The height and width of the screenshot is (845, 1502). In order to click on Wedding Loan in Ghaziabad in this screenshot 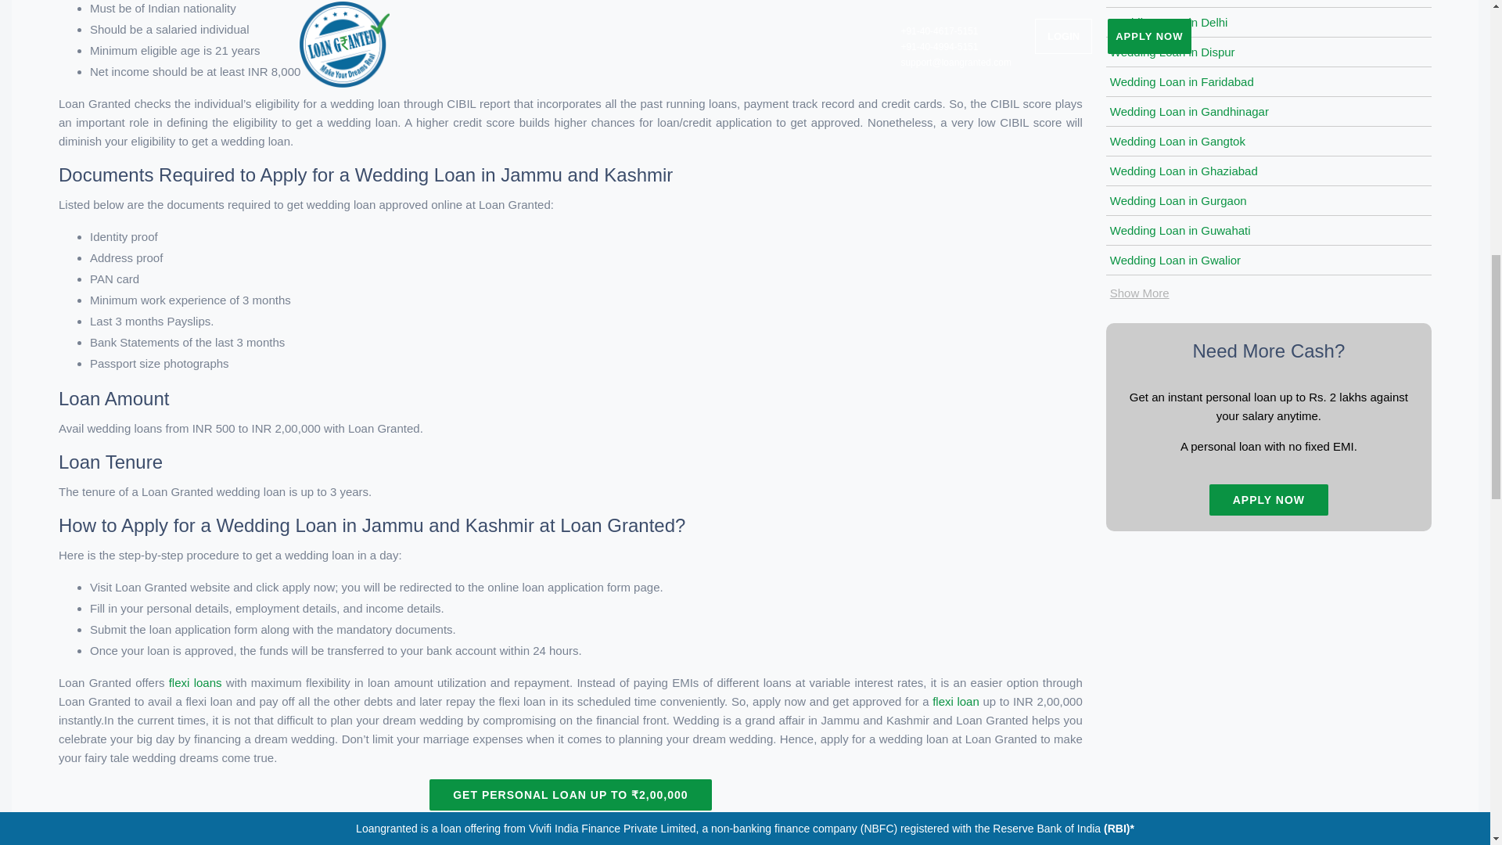, I will do `click(1184, 171)`.